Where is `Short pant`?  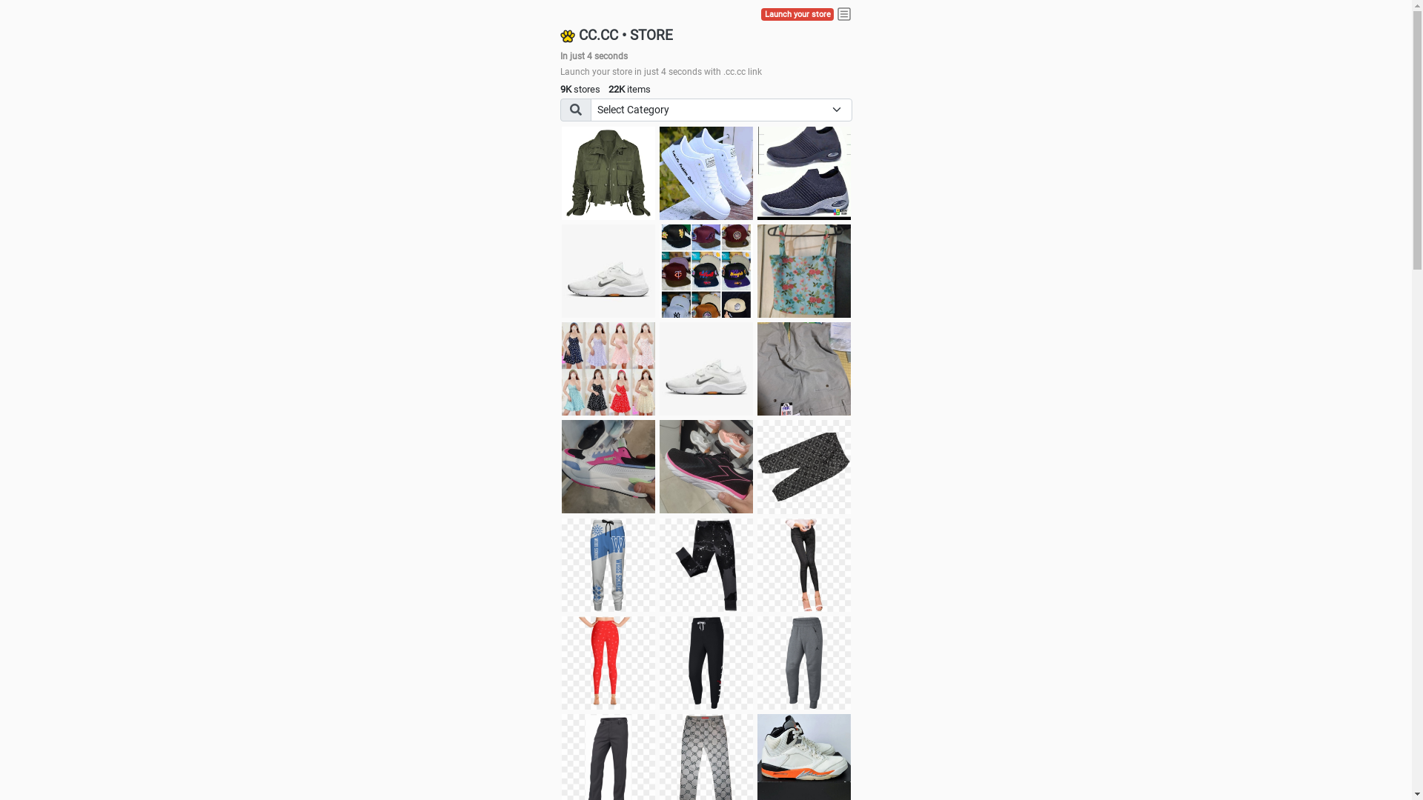 Short pant is located at coordinates (804, 467).